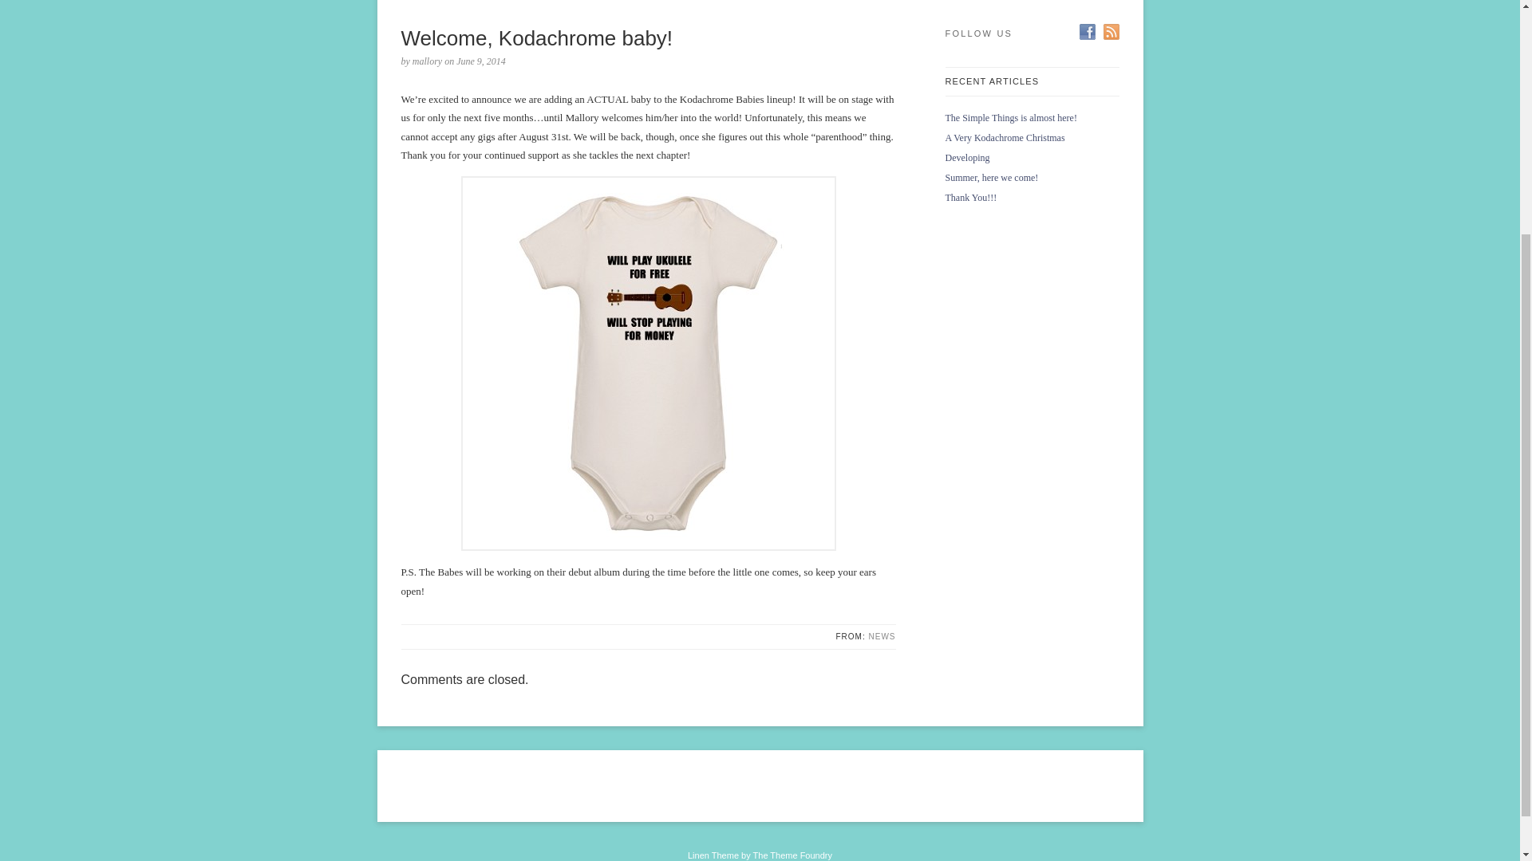 The image size is (1532, 861). Describe the element at coordinates (970, 197) in the screenshot. I see `Thank You!!!` at that location.